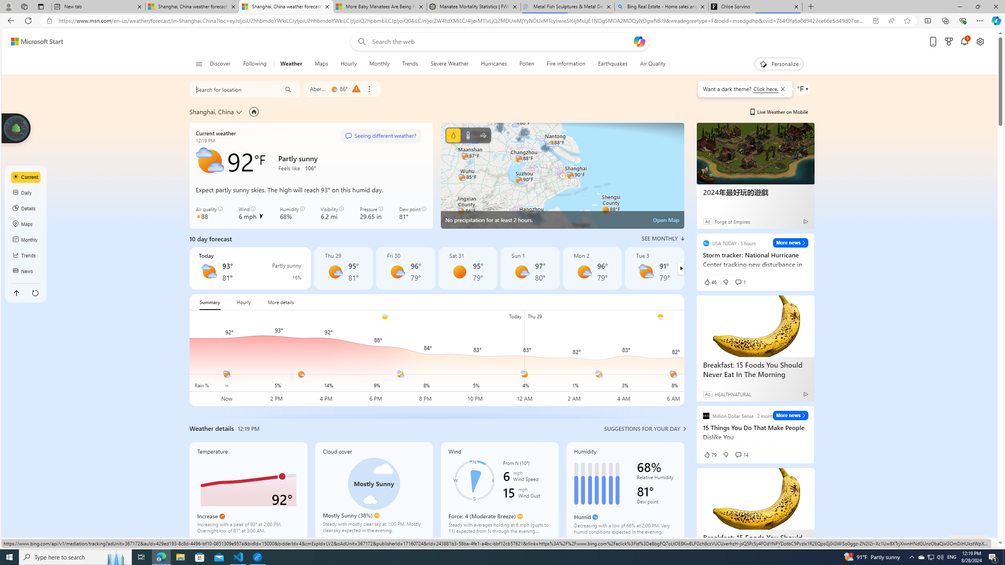 The image size is (1005, 565). I want to click on Split screen, so click(928, 20).